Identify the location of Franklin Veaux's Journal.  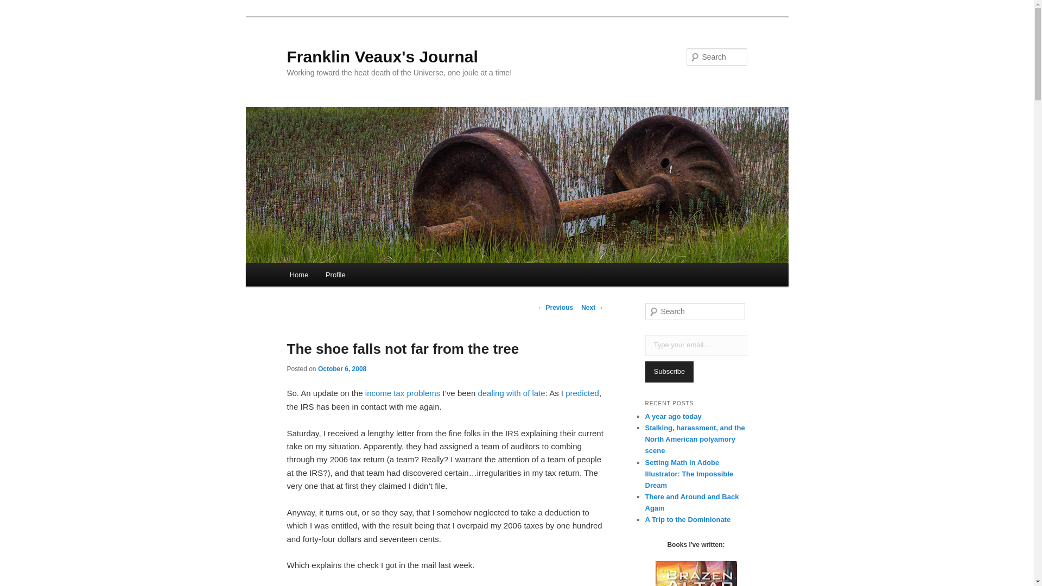
(382, 56).